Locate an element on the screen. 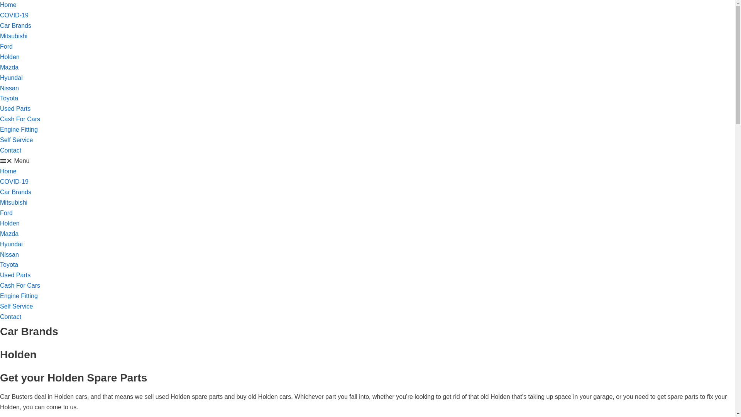 This screenshot has width=741, height=417. Contact is located at coordinates (11, 317).